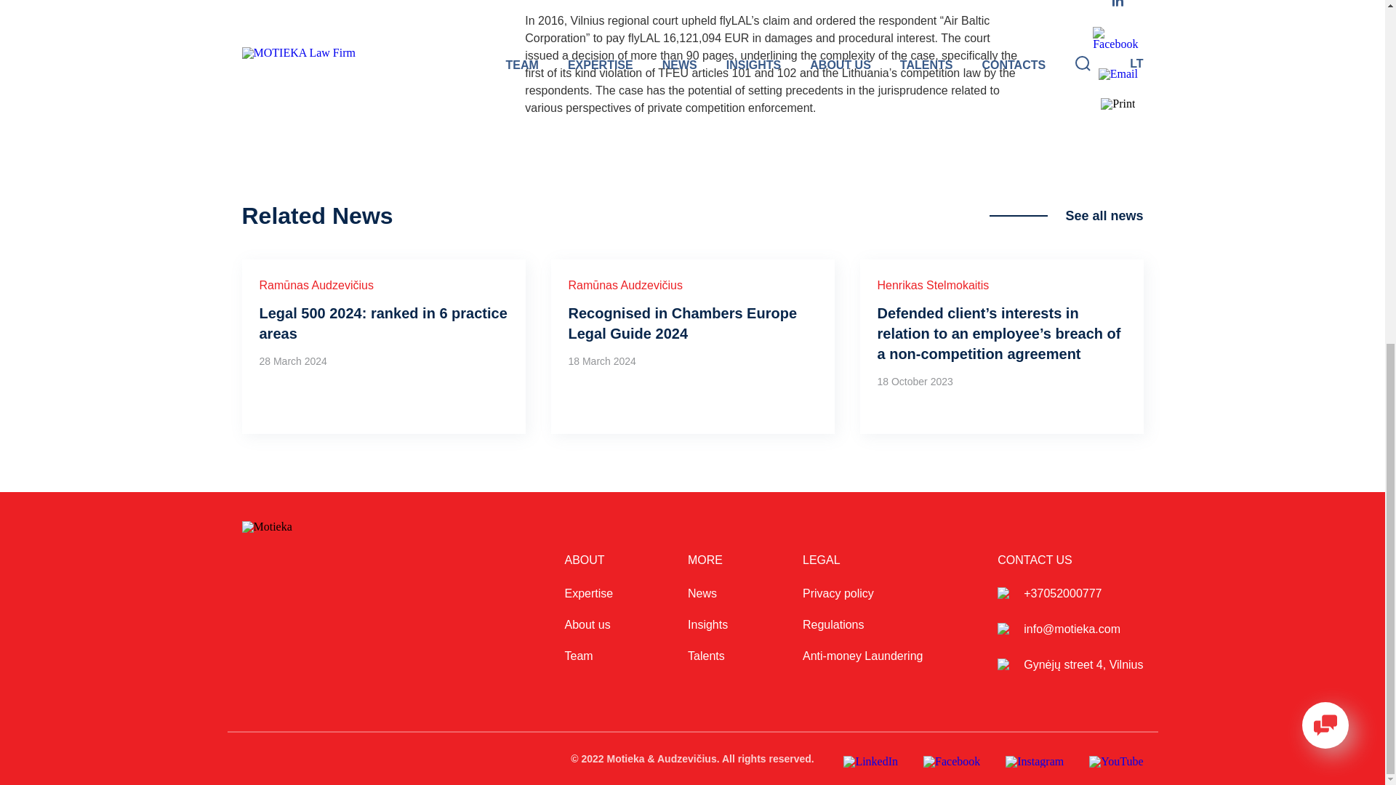 The height and width of the screenshot is (785, 1396). I want to click on About us, so click(587, 624).